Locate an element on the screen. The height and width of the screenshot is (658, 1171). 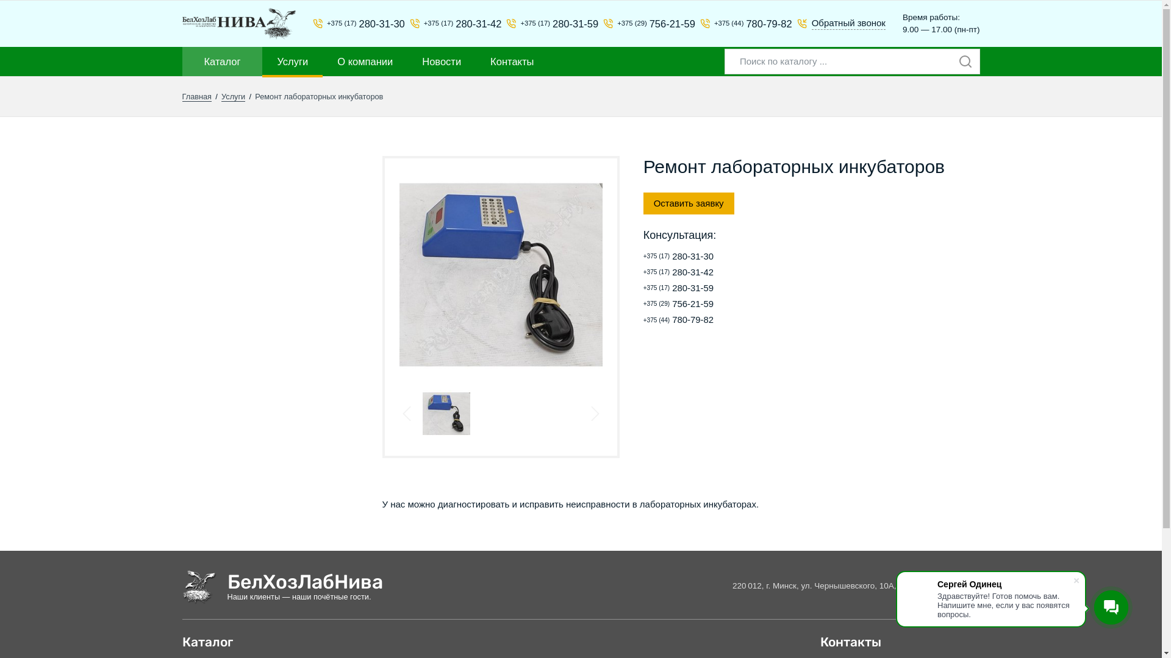
+375 (17)
280-31-30 is located at coordinates (724, 257).